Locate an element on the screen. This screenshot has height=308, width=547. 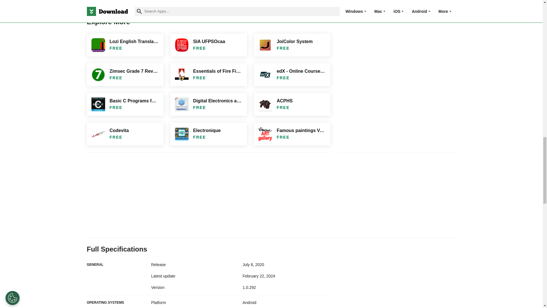
JoiColor System is located at coordinates (292, 45).